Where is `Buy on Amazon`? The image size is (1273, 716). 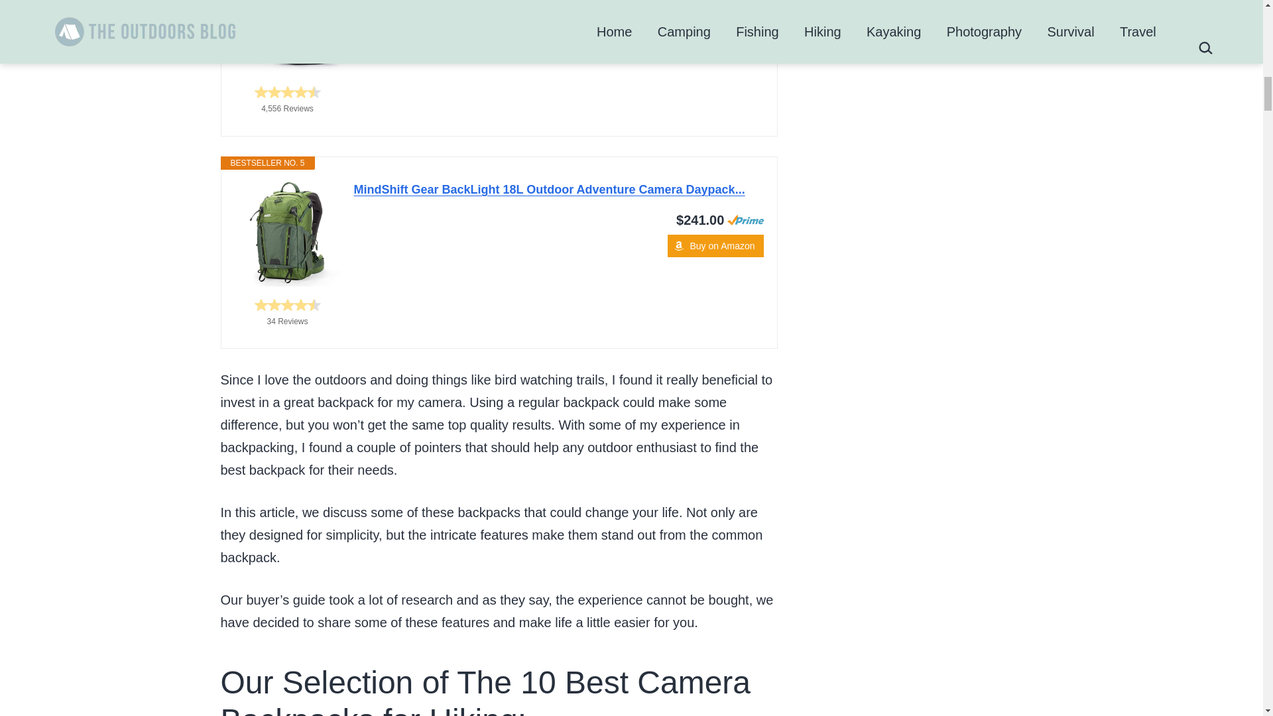
Buy on Amazon is located at coordinates (715, 245).